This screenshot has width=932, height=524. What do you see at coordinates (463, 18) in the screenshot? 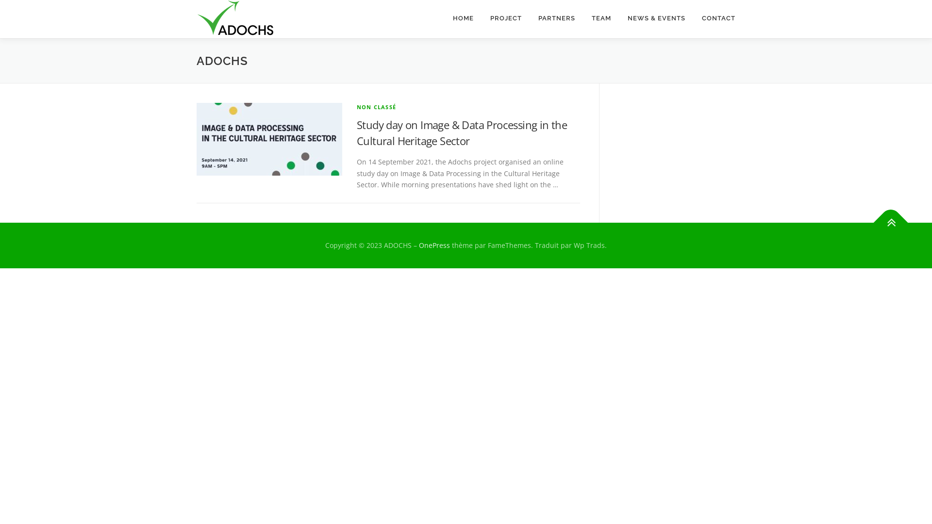
I see `HOME` at bounding box center [463, 18].